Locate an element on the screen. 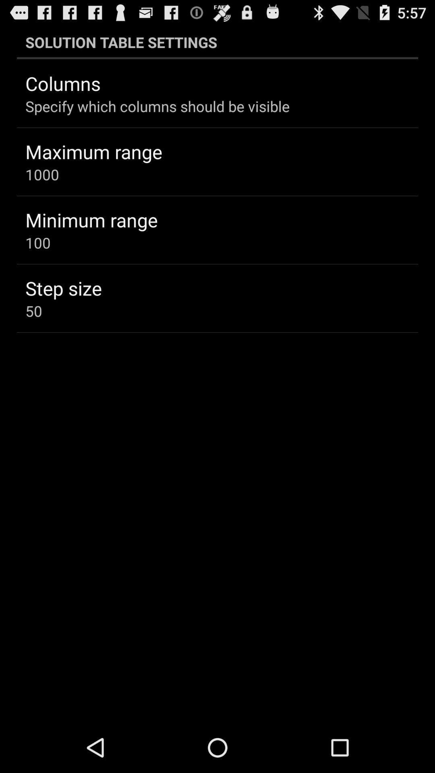 Image resolution: width=435 pixels, height=773 pixels. turn off the icon above the 50 is located at coordinates (64, 288).